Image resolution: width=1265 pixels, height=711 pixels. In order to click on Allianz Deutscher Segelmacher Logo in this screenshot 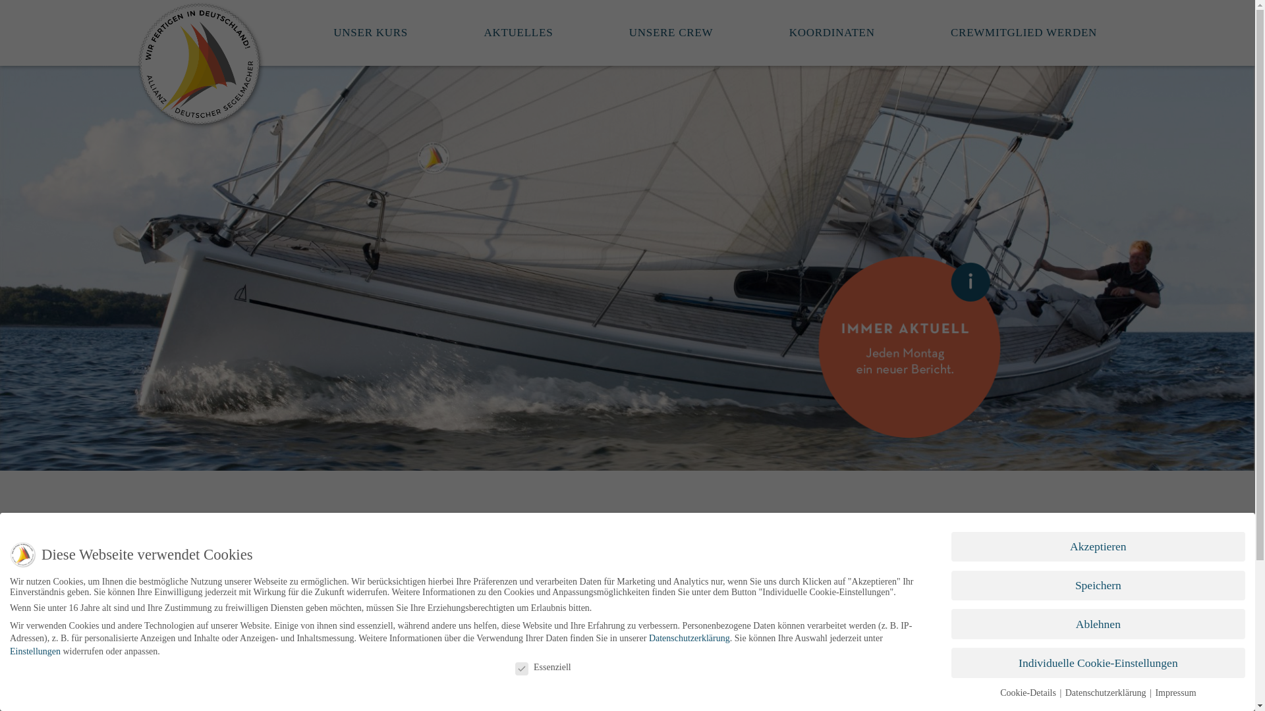, I will do `click(201, 66)`.